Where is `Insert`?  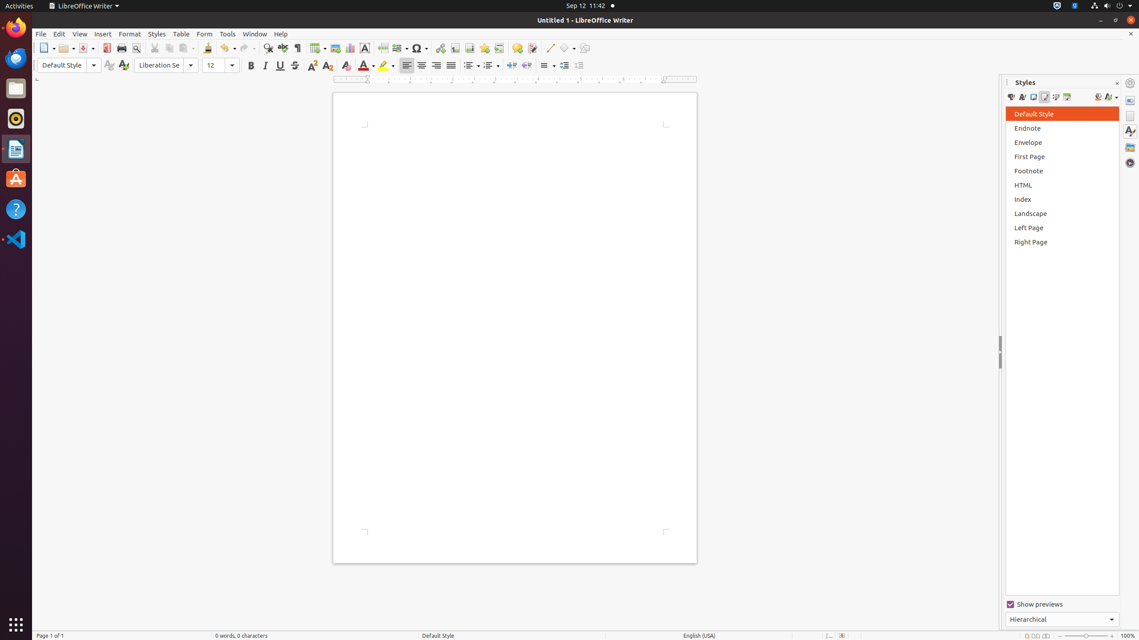
Insert is located at coordinates (103, 34).